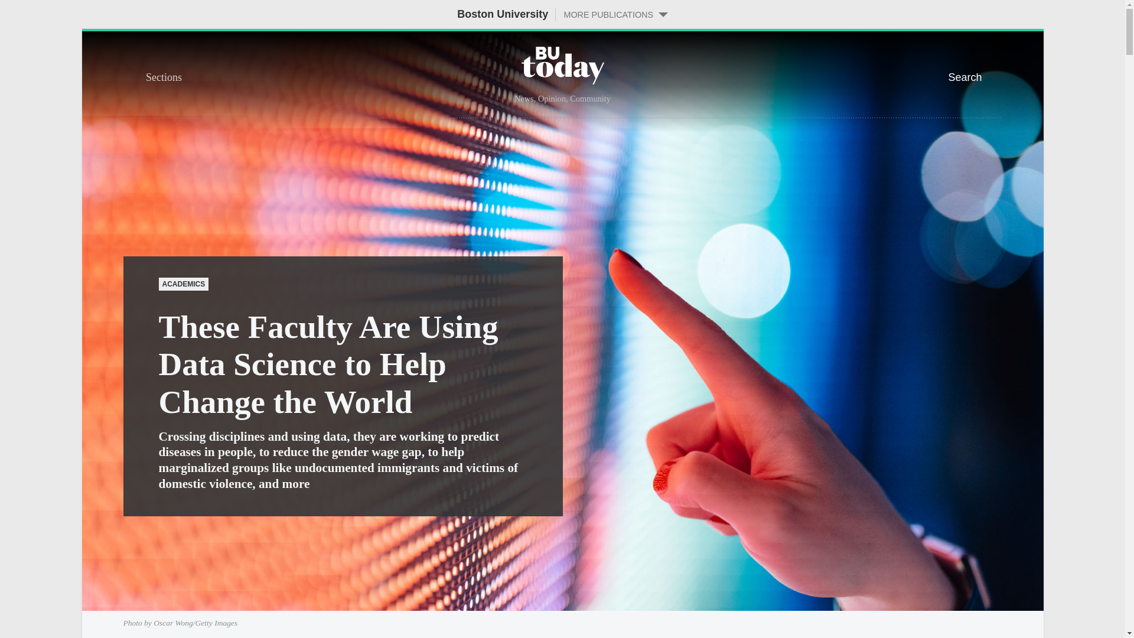 Image resolution: width=1134 pixels, height=638 pixels. Describe the element at coordinates (502, 14) in the screenshot. I see `Boston University` at that location.